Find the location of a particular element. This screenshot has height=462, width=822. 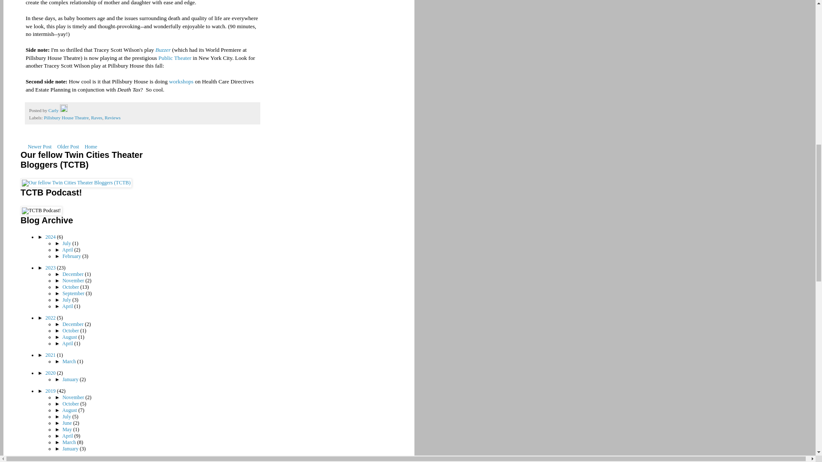

Older Post is located at coordinates (68, 146).